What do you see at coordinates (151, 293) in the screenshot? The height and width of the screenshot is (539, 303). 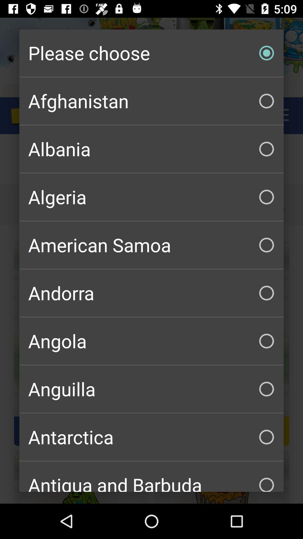 I see `turn on the icon above angola` at bounding box center [151, 293].